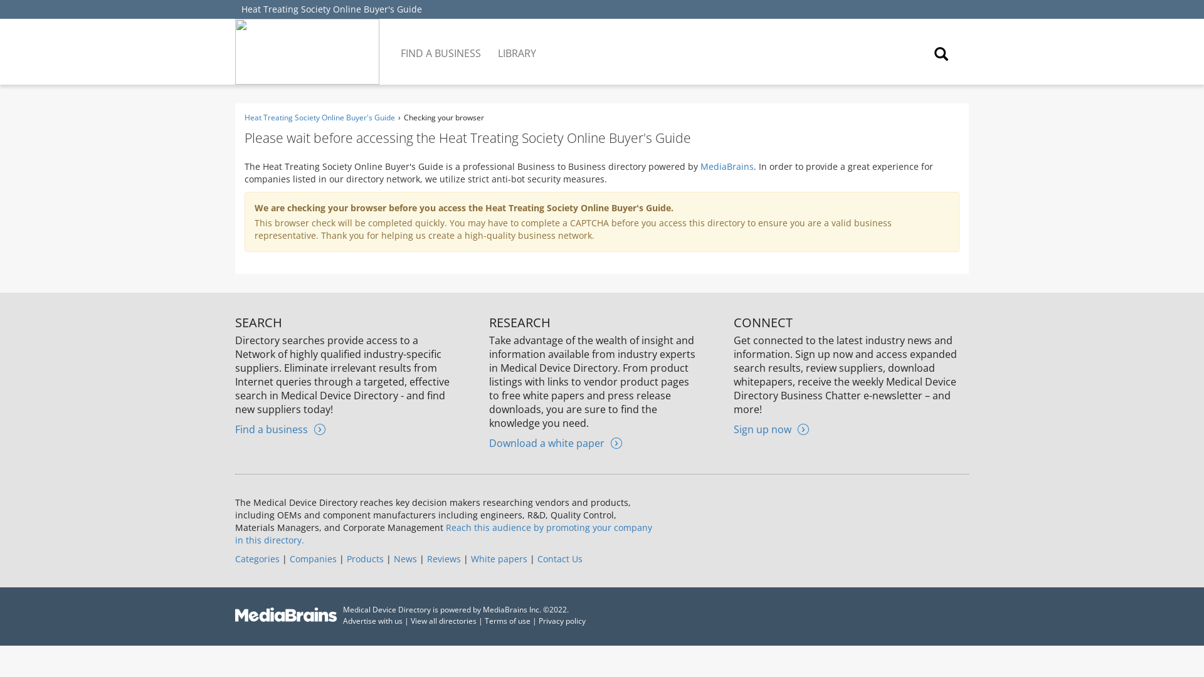 Image resolution: width=1204 pixels, height=677 pixels. What do you see at coordinates (499, 559) in the screenshot?
I see `White papers` at bounding box center [499, 559].